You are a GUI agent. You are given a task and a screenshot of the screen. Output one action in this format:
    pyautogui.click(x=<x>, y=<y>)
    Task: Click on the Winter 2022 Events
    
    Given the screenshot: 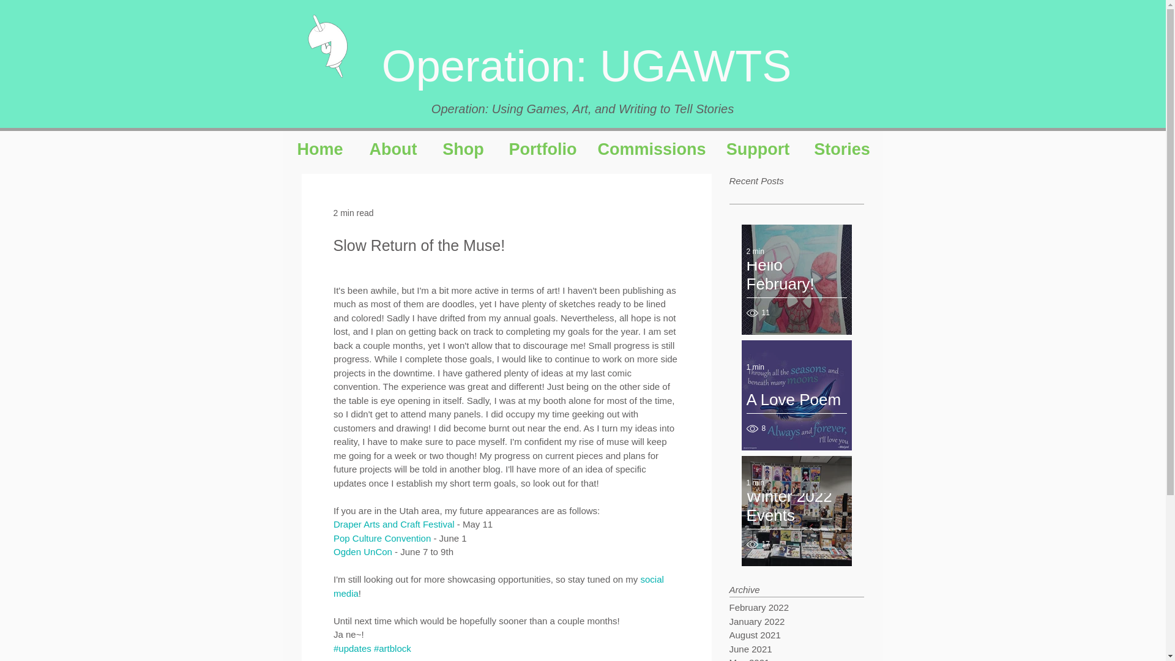 What is the action you would take?
    pyautogui.click(x=797, y=512)
    